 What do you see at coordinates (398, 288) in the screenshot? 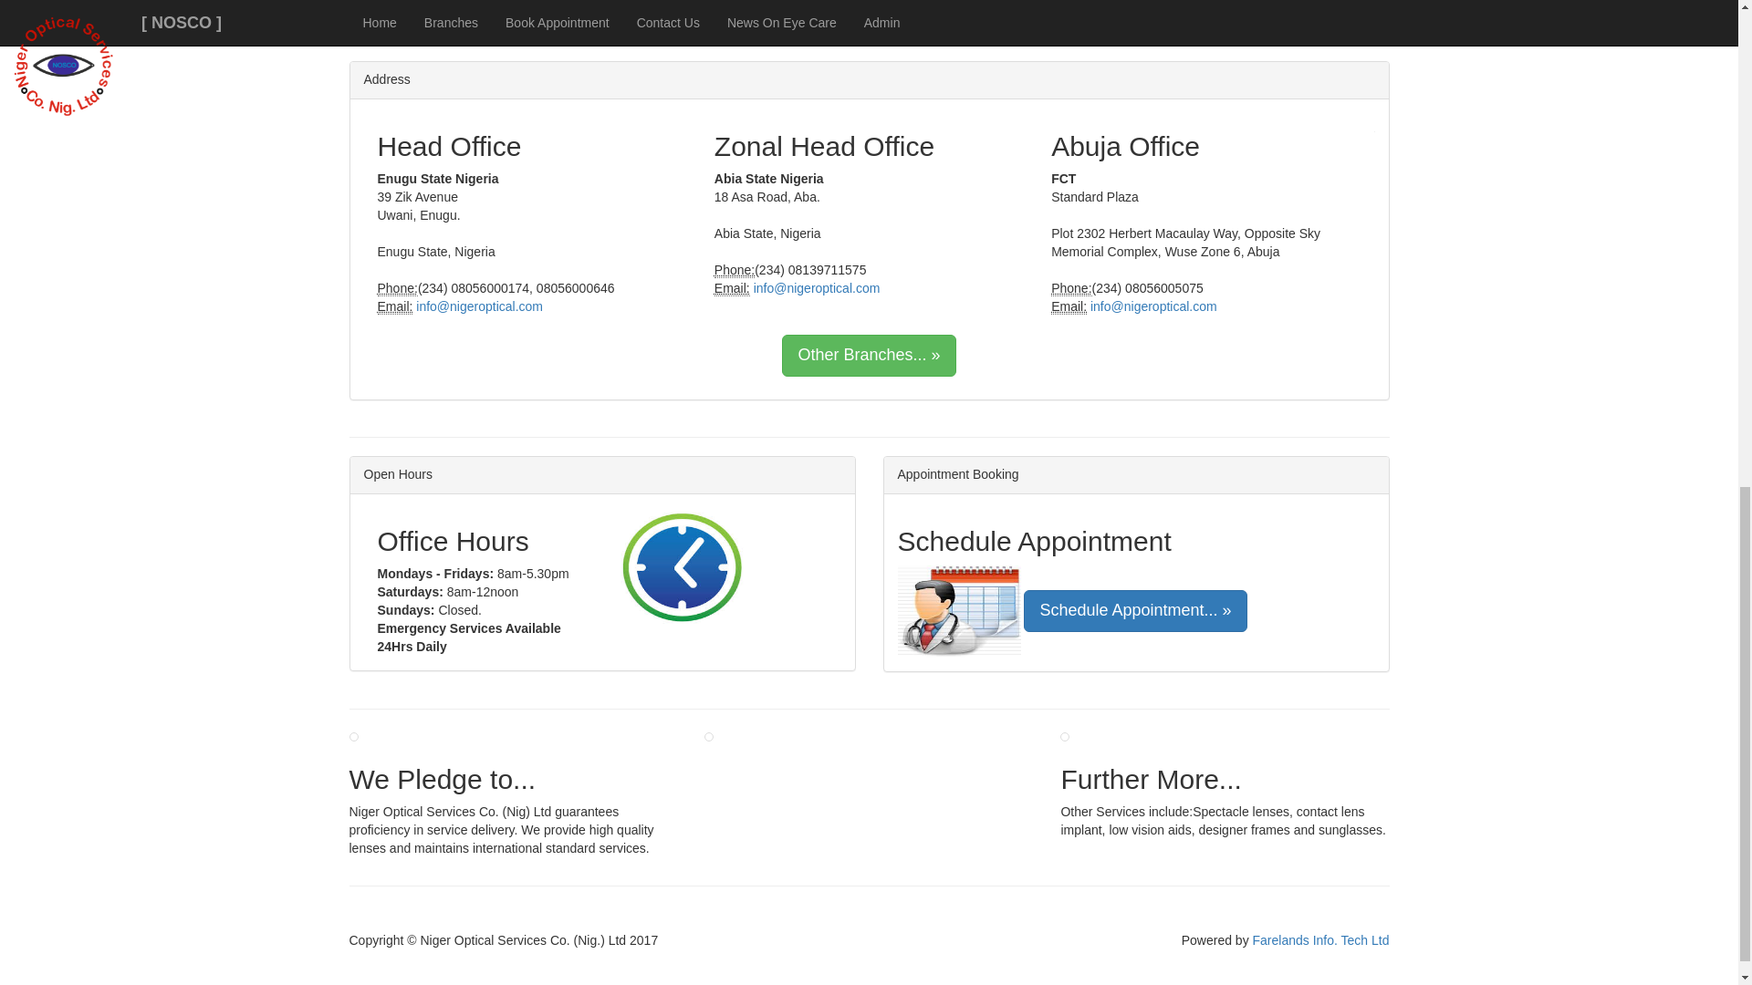
I see `Phone` at bounding box center [398, 288].